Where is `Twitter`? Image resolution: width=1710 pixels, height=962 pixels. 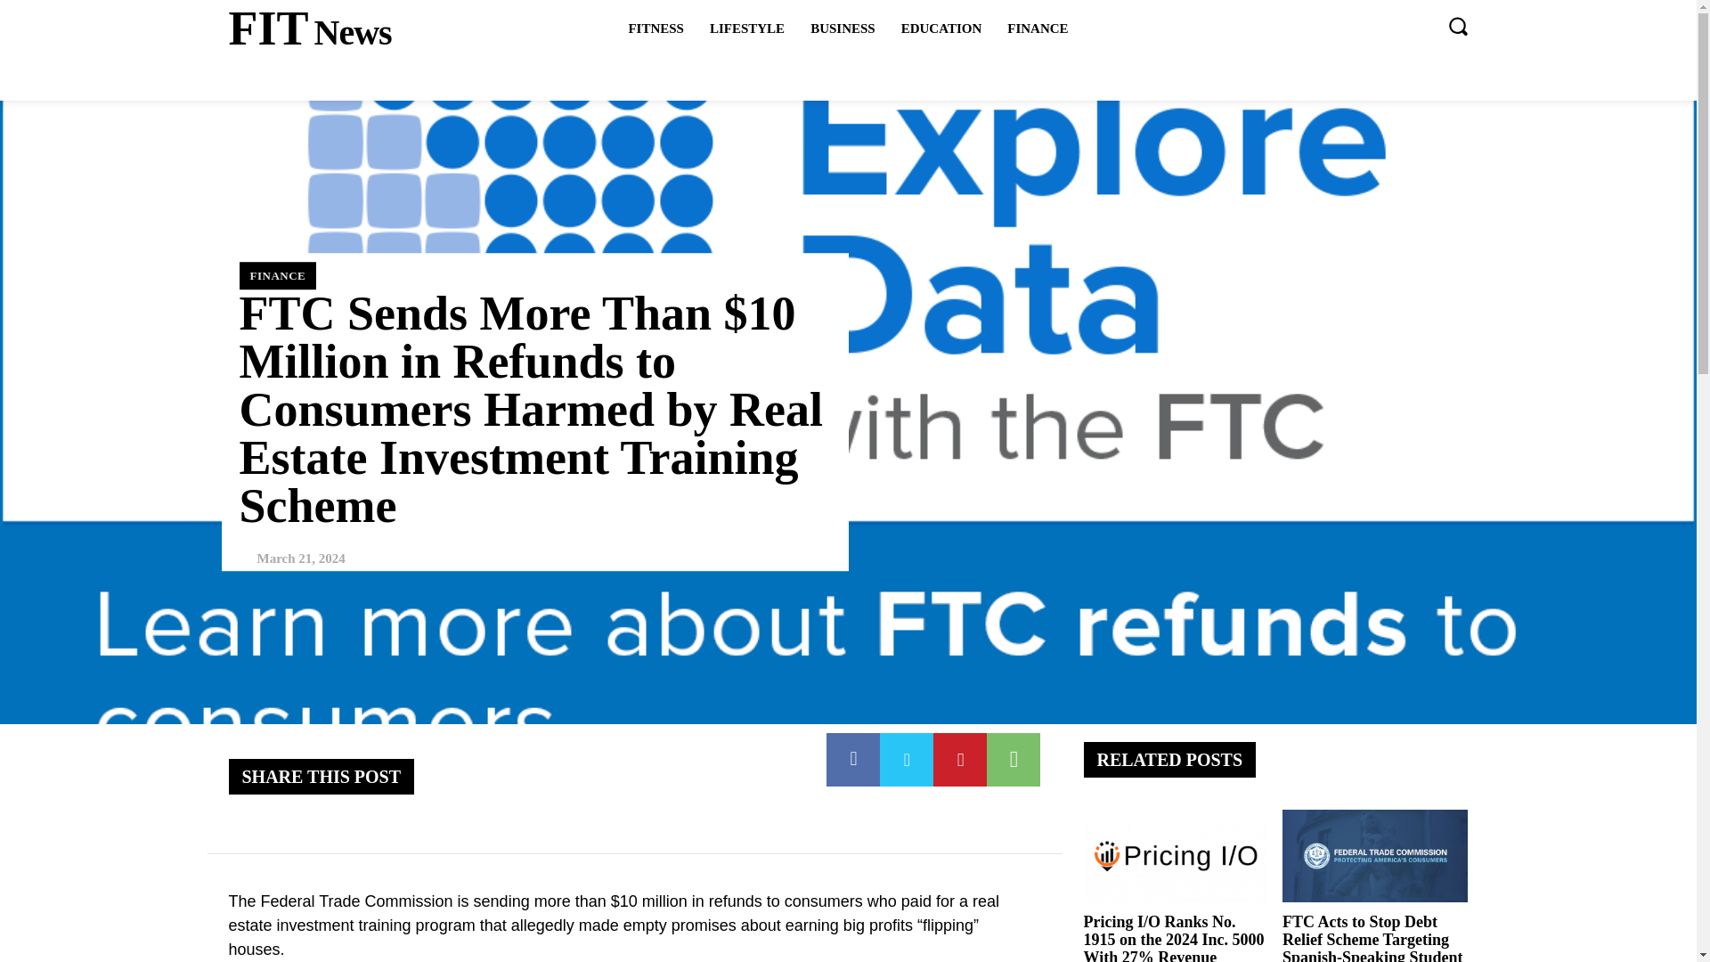 Twitter is located at coordinates (942, 29).